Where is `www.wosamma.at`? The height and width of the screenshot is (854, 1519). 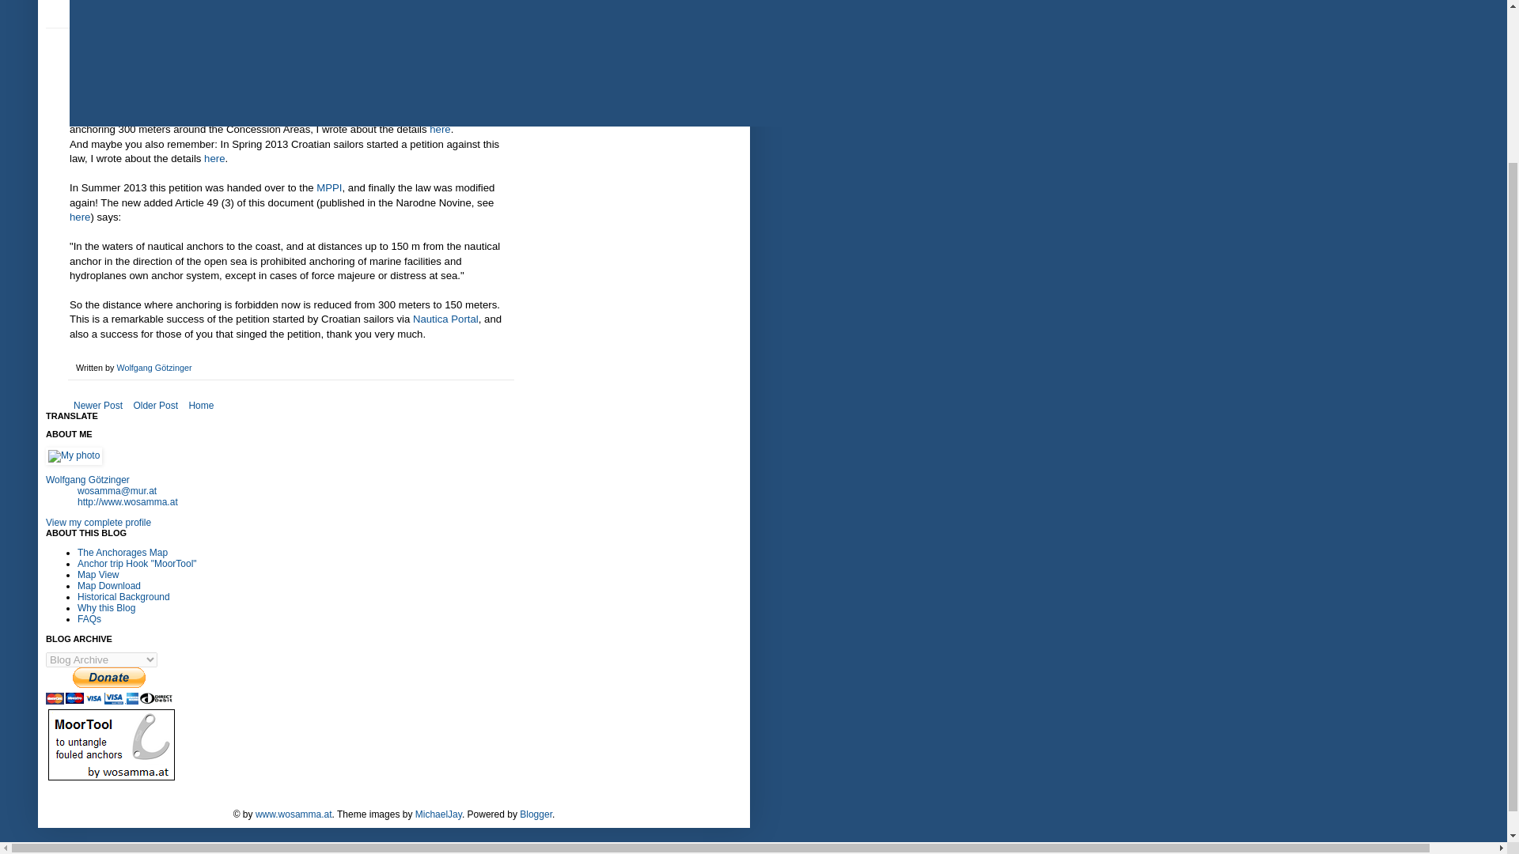
www.wosamma.at is located at coordinates (294, 814).